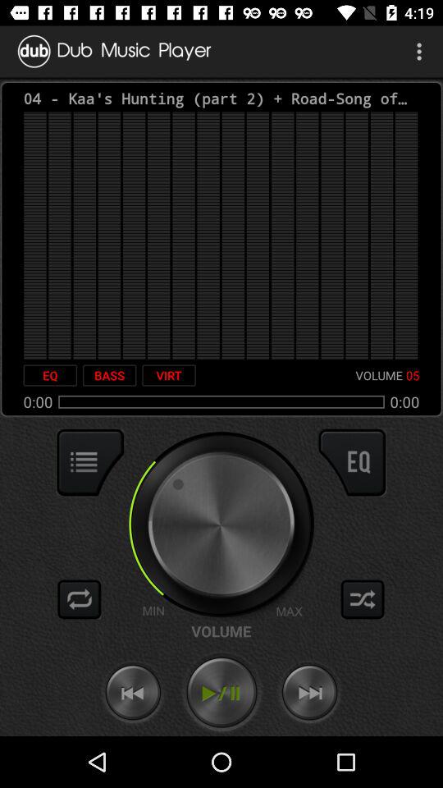  Describe the element at coordinates (50, 375) in the screenshot. I see `scroll to the   eq   item` at that location.